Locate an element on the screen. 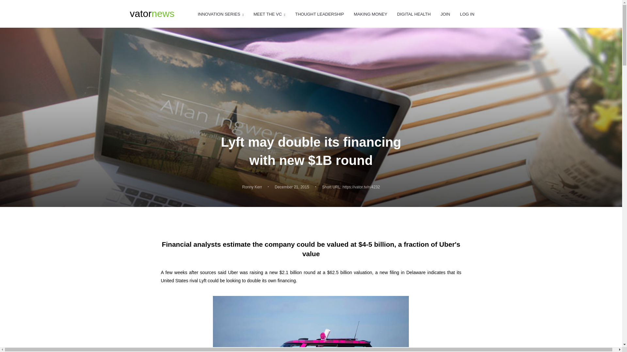  LOG IN is located at coordinates (414, 14).